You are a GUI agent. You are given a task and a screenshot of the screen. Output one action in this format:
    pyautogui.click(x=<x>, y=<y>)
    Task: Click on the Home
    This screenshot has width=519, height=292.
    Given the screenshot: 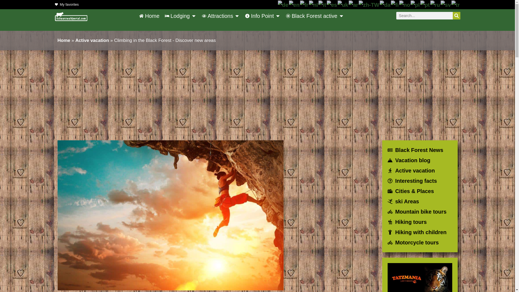 What is the action you would take?
    pyautogui.click(x=149, y=16)
    